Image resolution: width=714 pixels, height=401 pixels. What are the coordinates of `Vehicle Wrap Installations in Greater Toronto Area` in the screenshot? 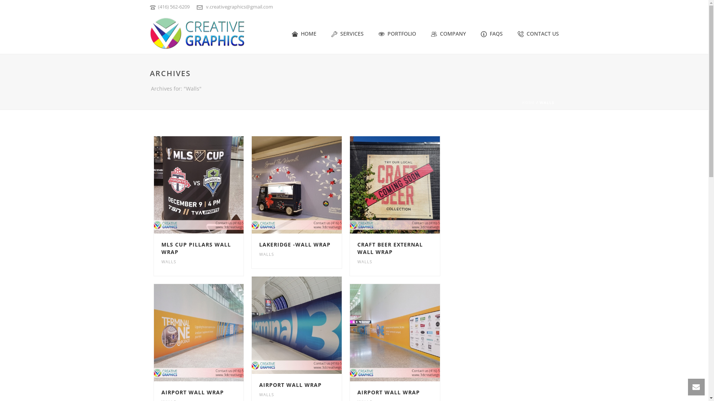 It's located at (197, 33).